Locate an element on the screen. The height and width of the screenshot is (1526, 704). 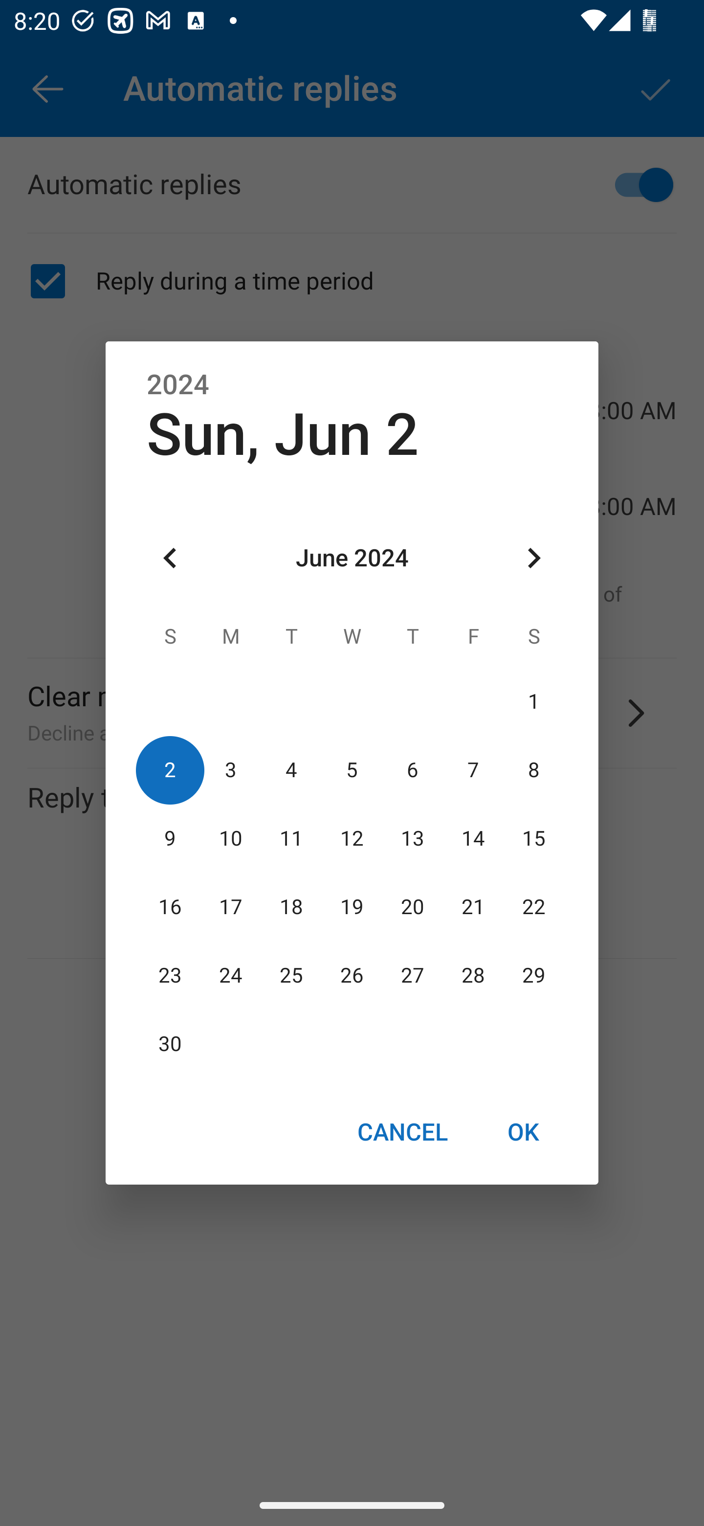
29 29 June 2024 is located at coordinates (533, 976).